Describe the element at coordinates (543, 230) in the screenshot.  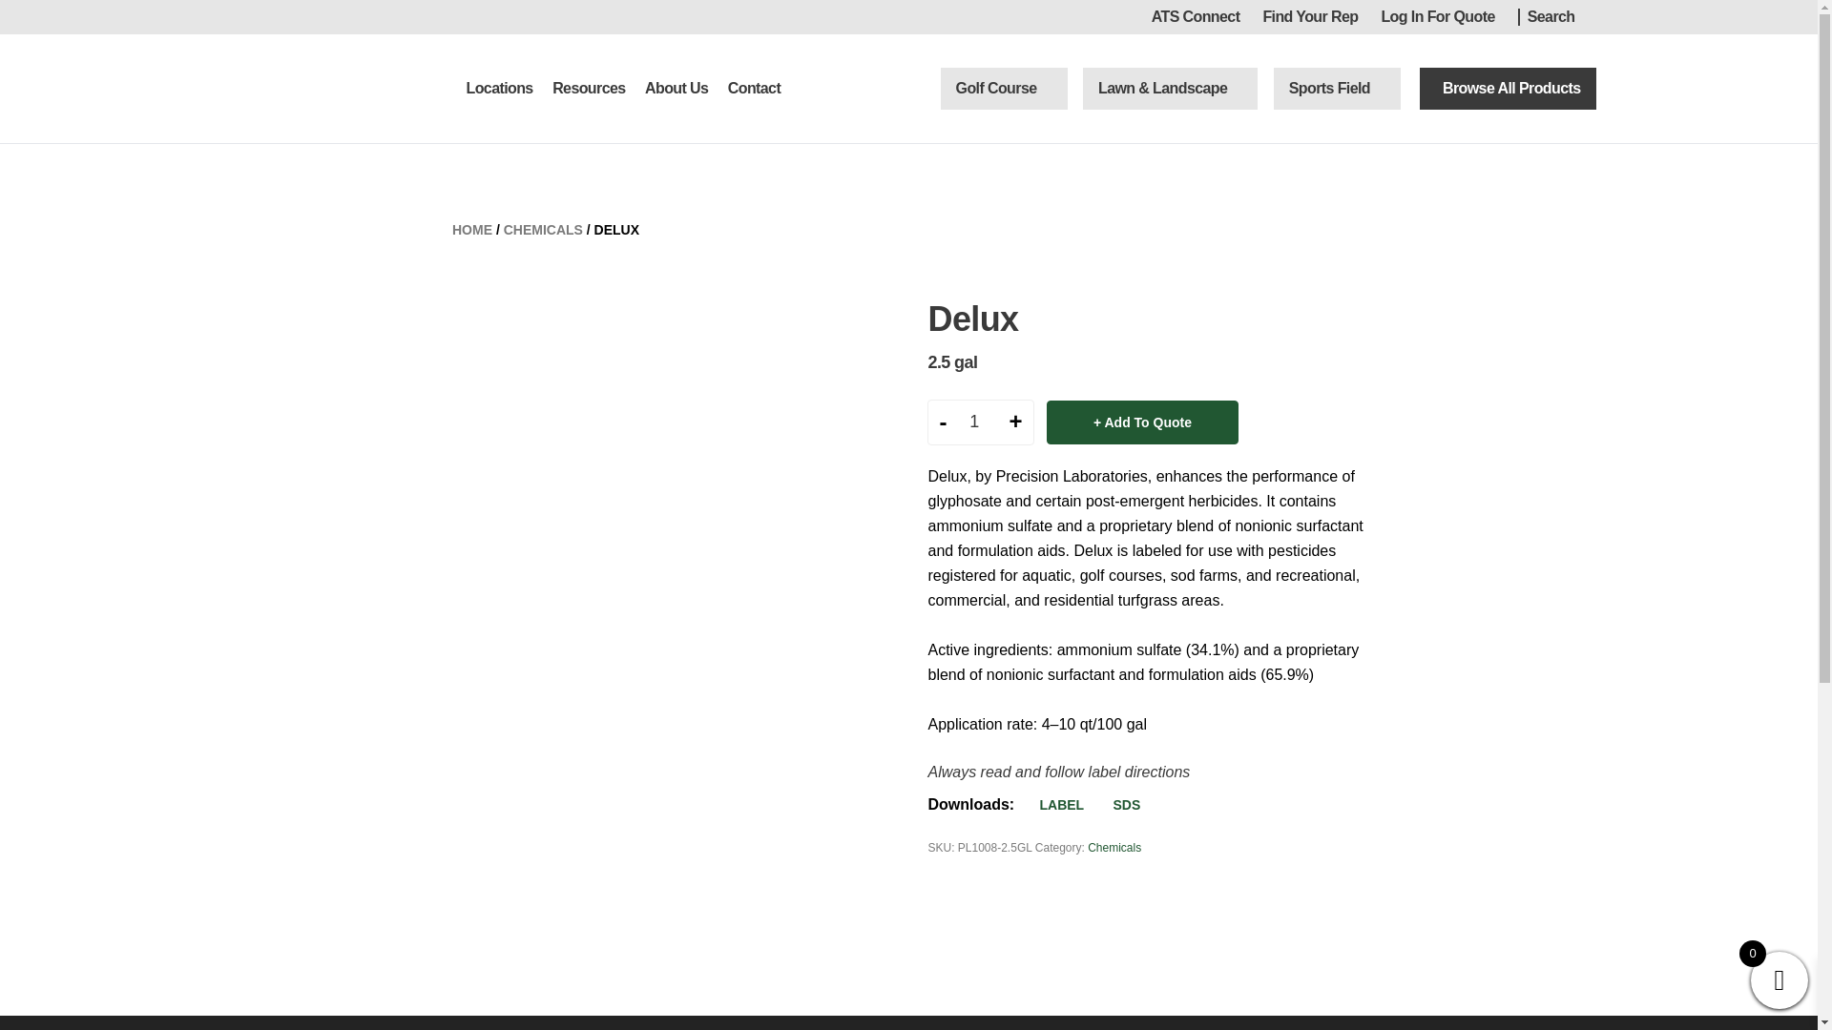
I see `CHEMICALS` at that location.